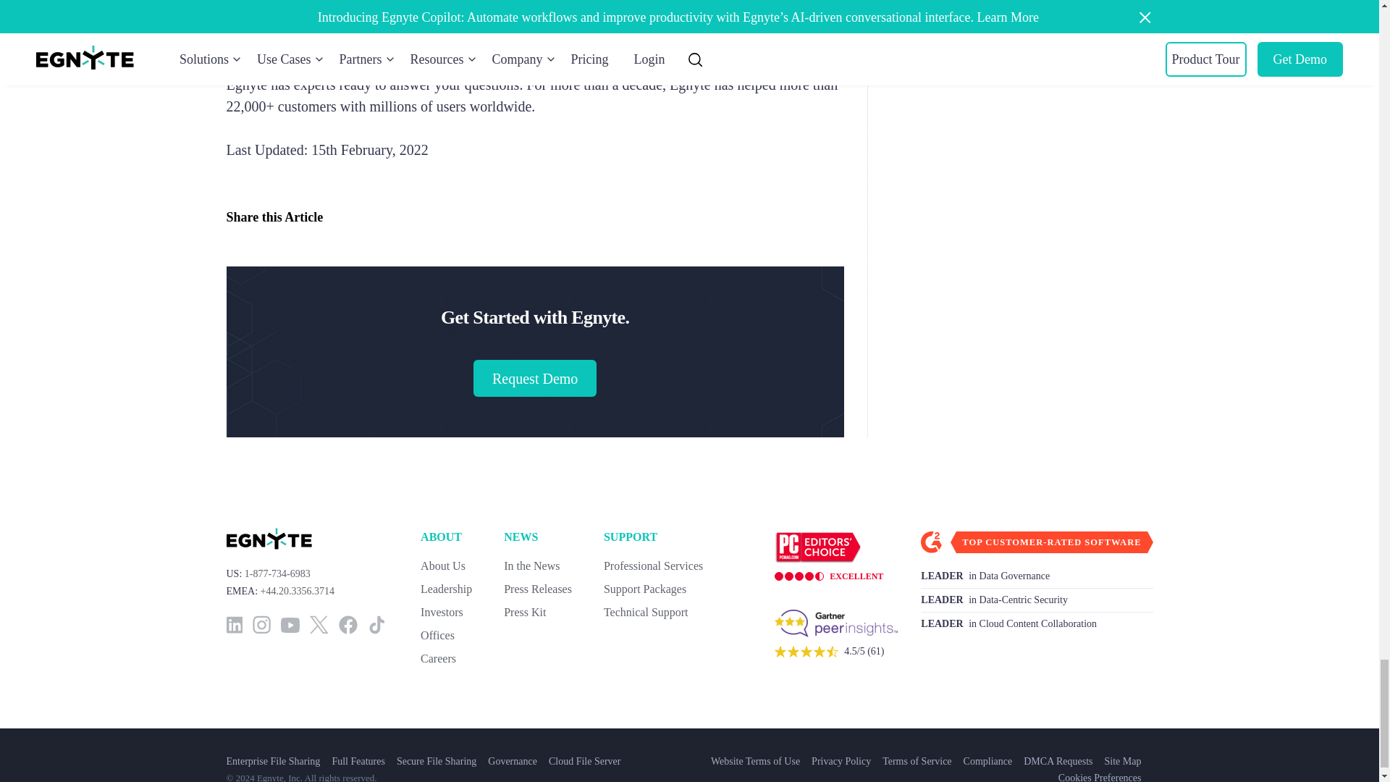  I want to click on Share to Facebook, so click(401, 217).